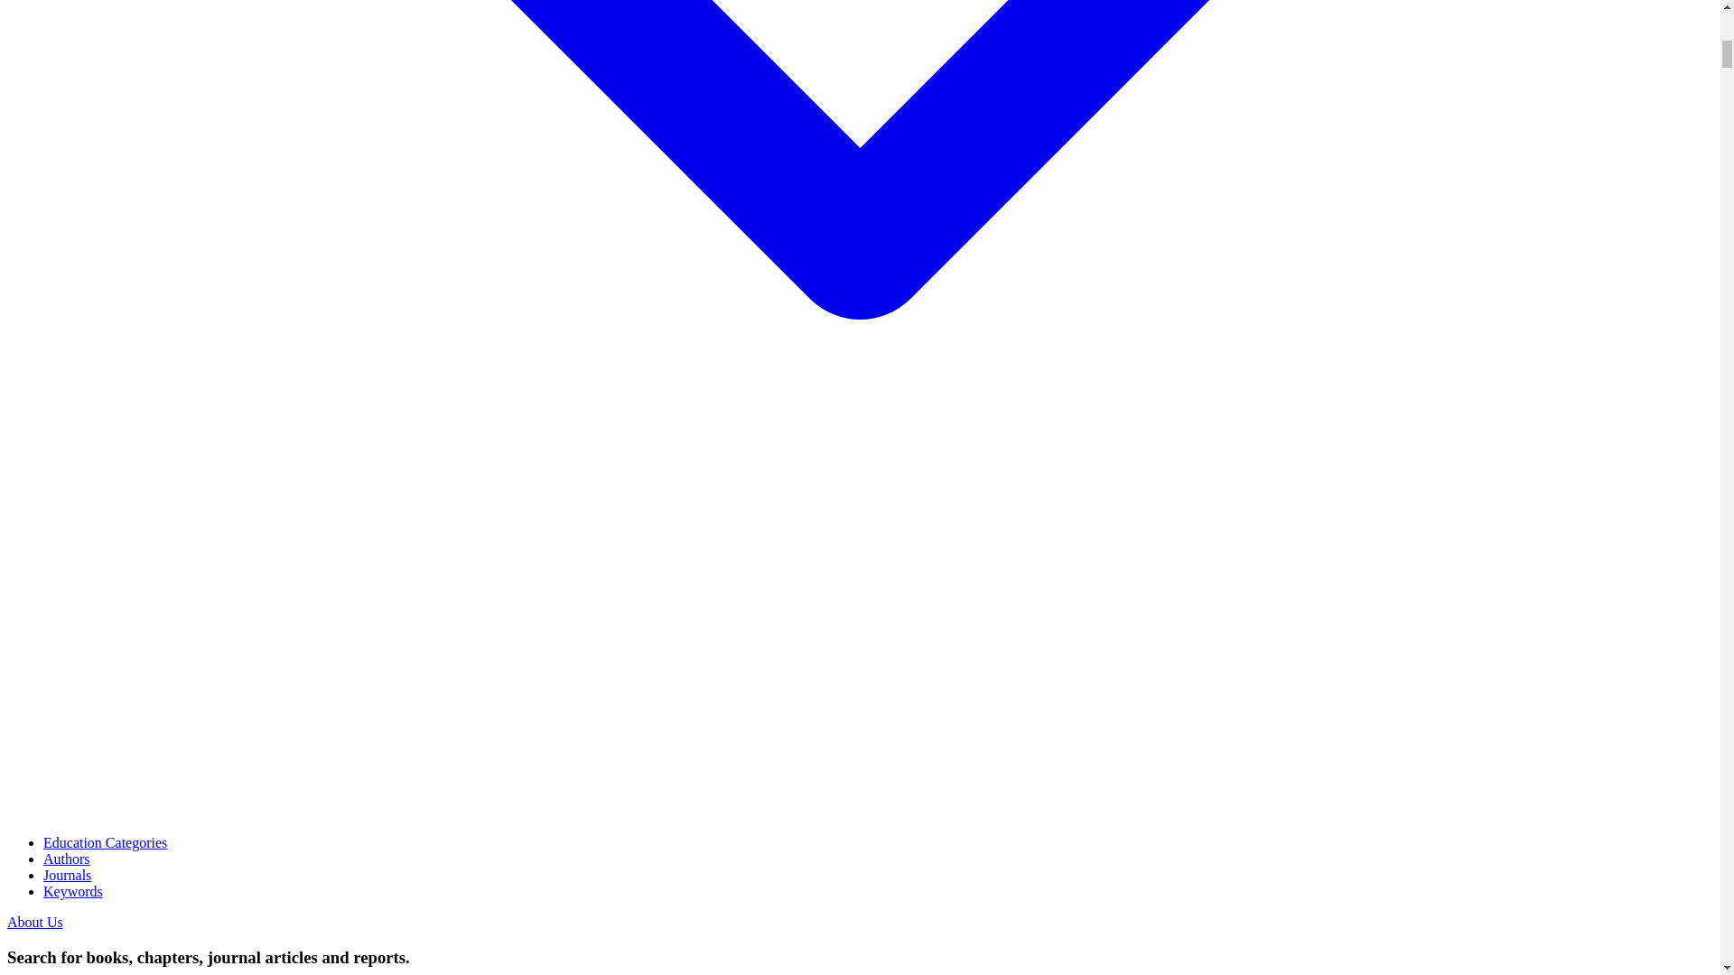  Describe the element at coordinates (72, 890) in the screenshot. I see `Keywords` at that location.